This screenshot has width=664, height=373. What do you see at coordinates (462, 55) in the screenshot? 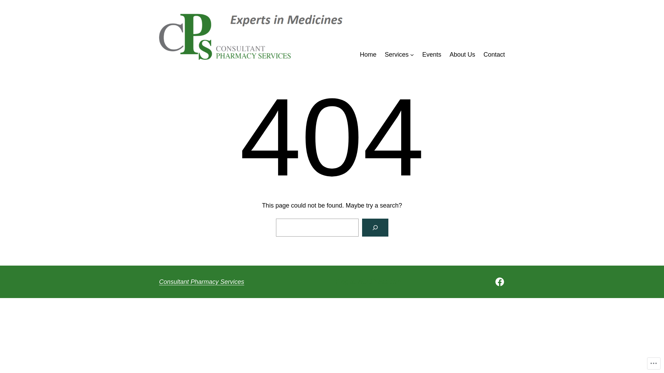
I see `About Us` at bounding box center [462, 55].